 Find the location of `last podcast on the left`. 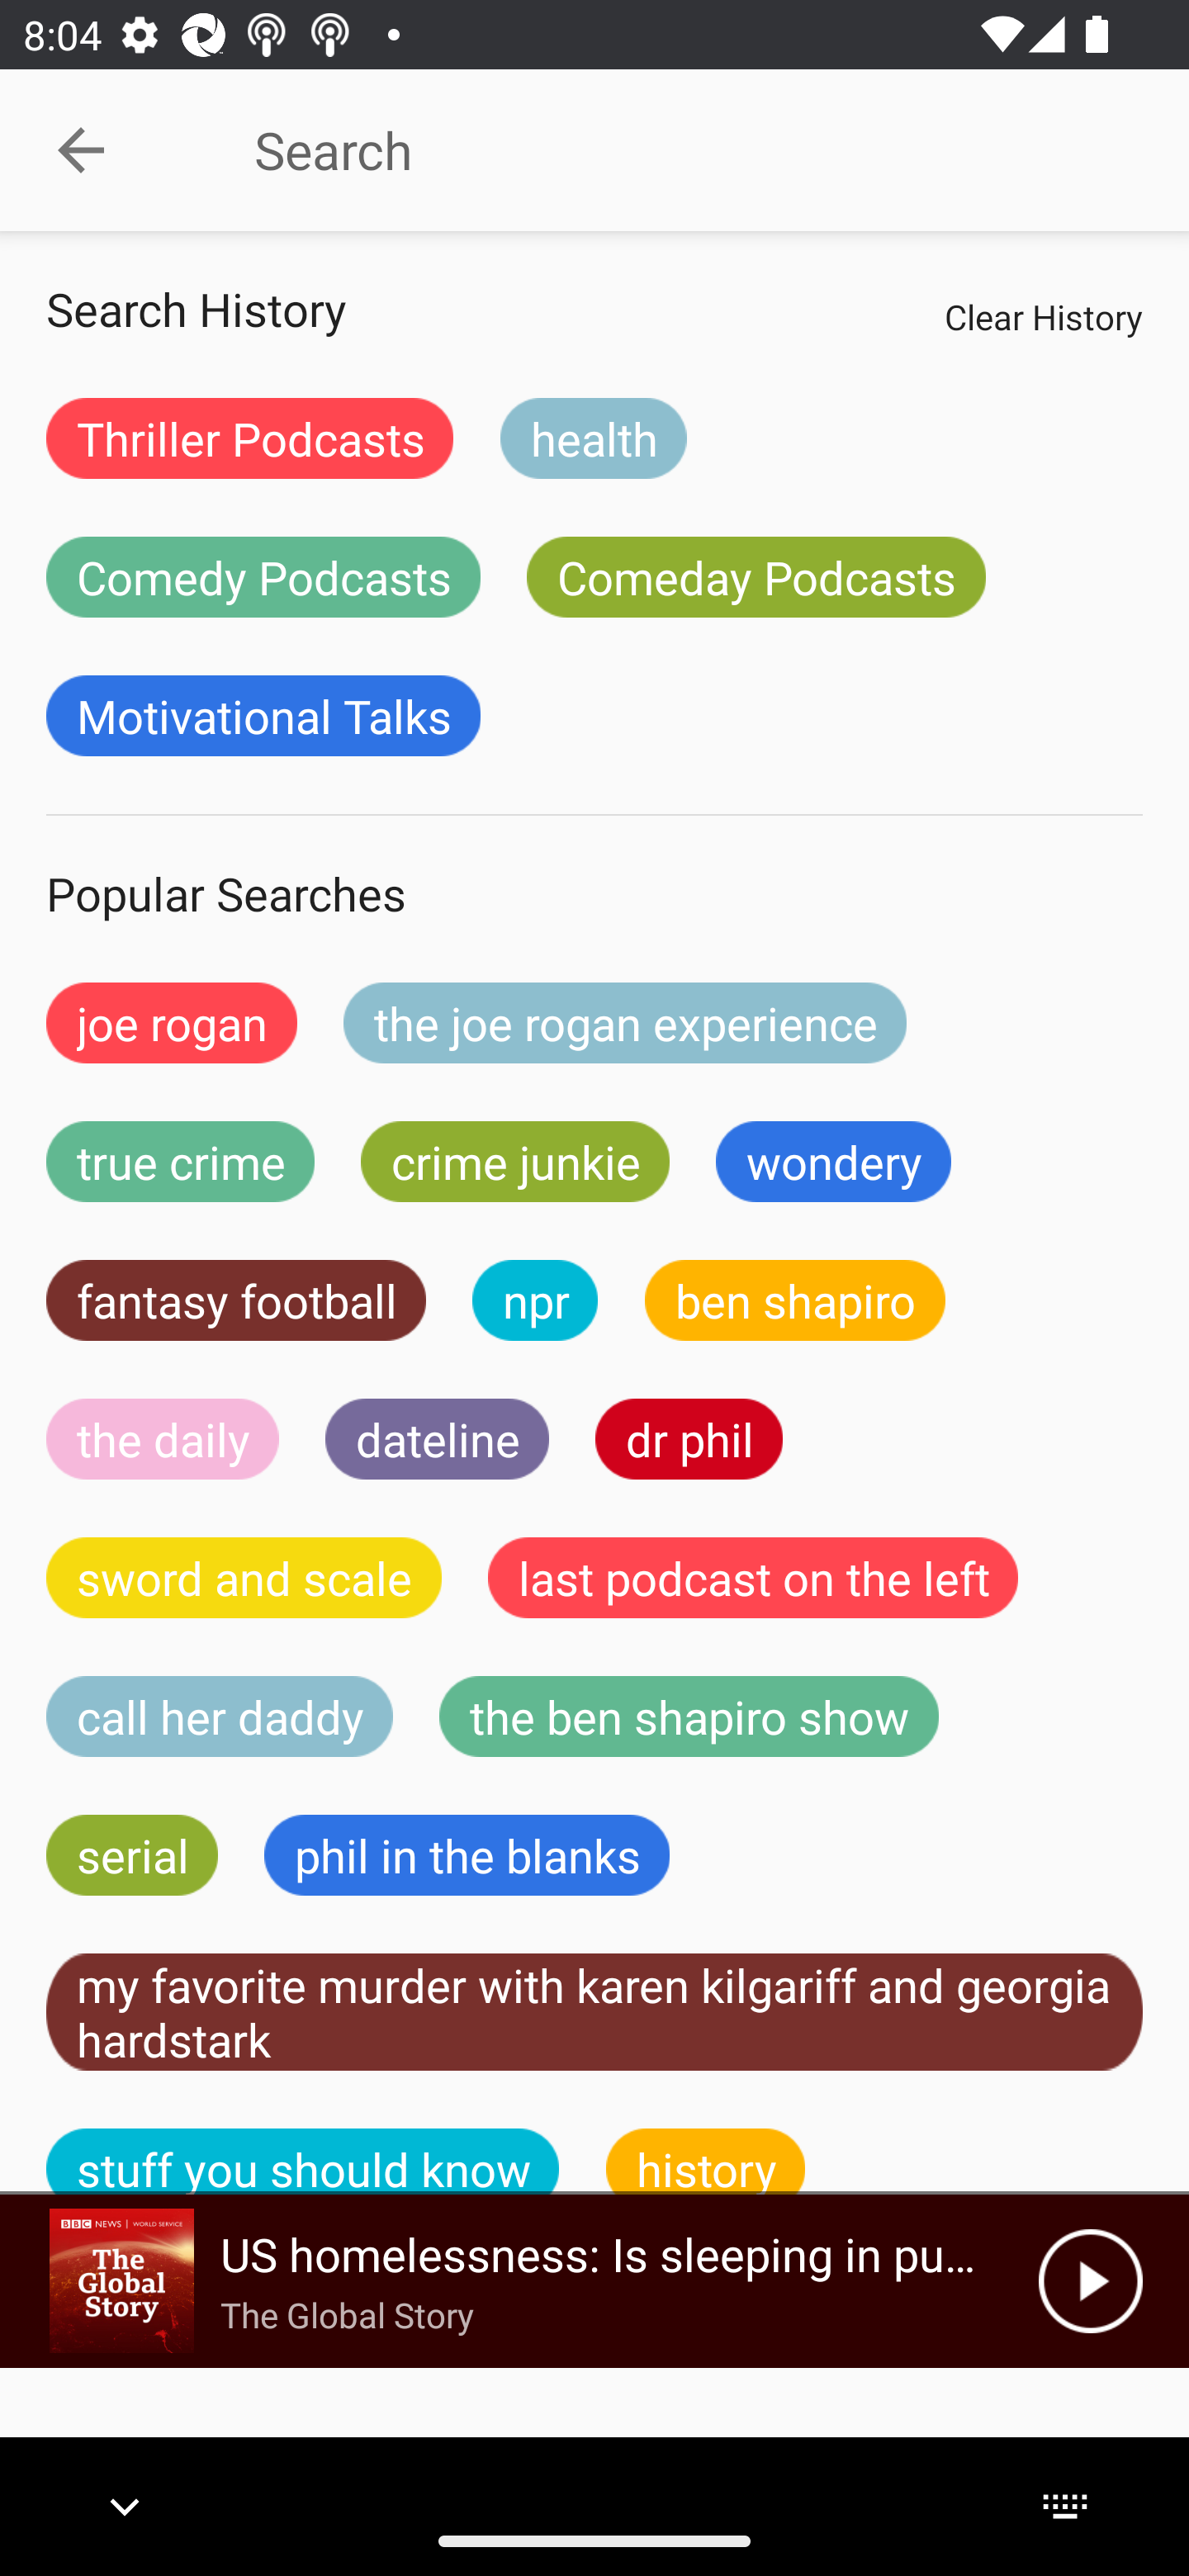

last podcast on the left is located at coordinates (753, 1577).